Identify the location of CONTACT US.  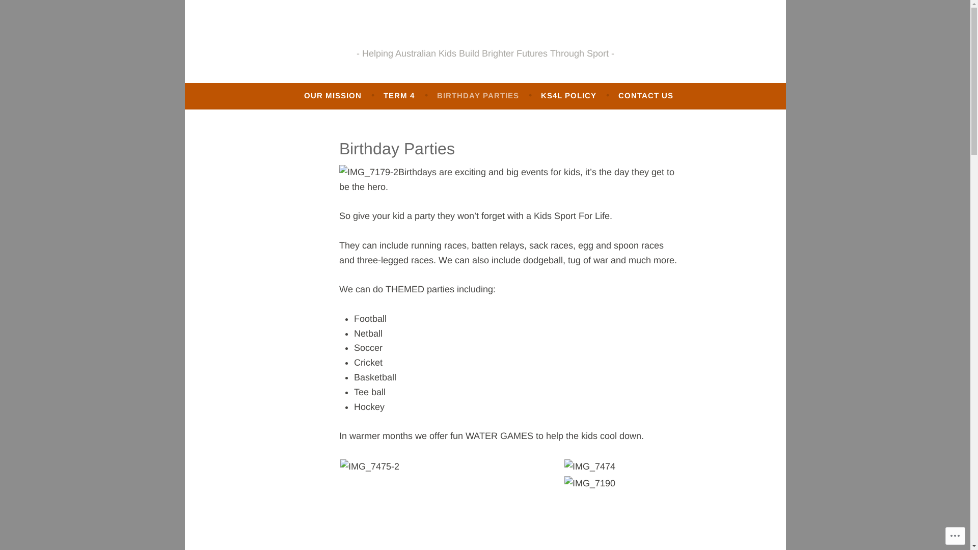
(646, 96).